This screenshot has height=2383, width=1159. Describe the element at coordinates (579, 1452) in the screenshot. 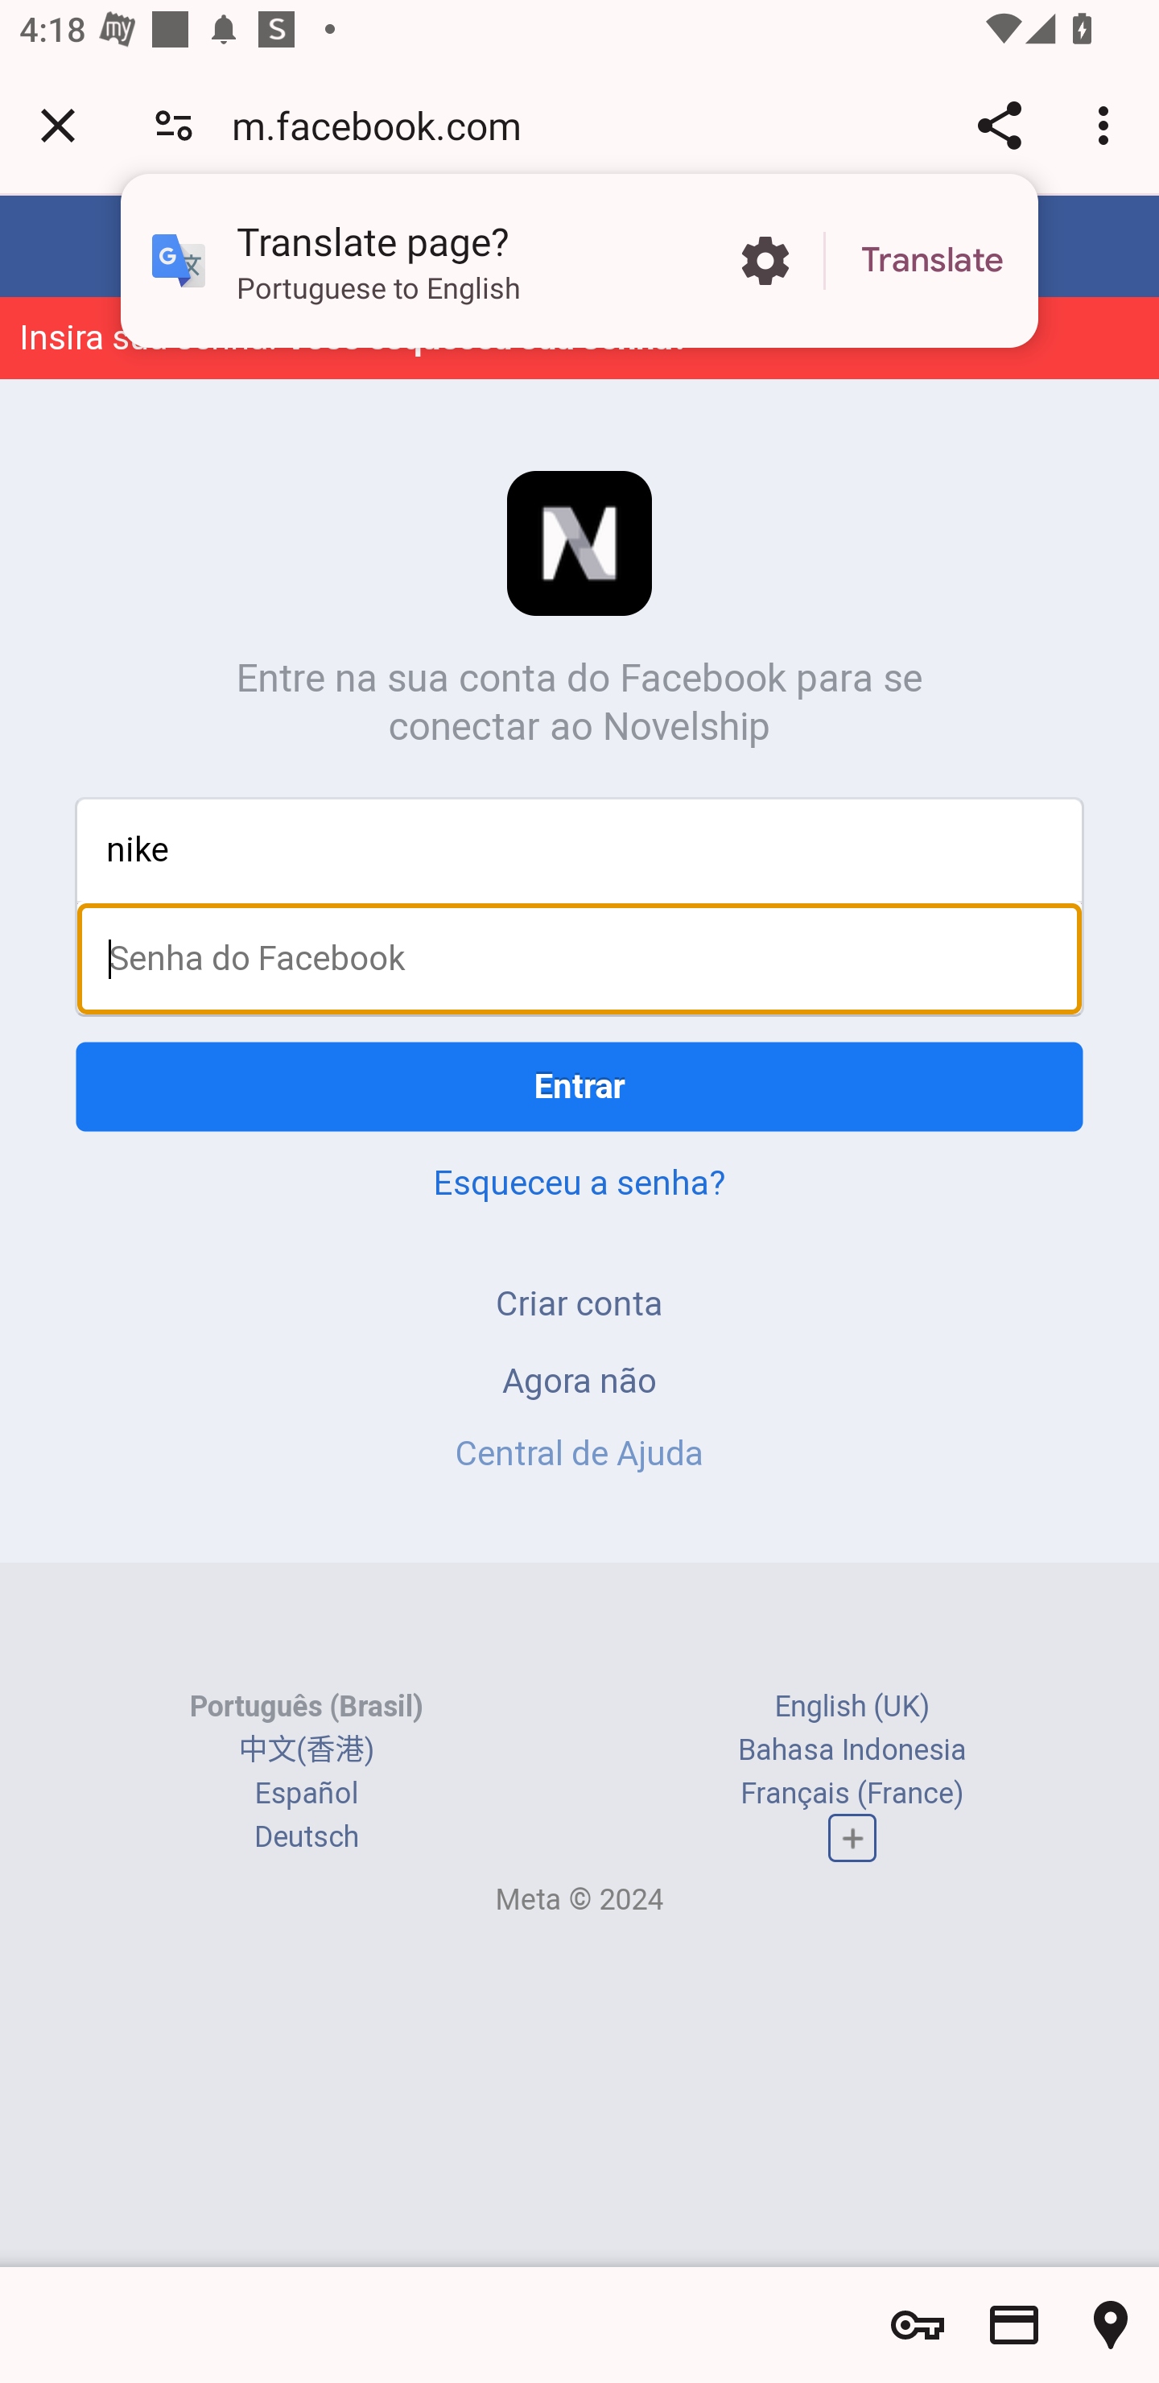

I see `Central de Ajuda` at that location.